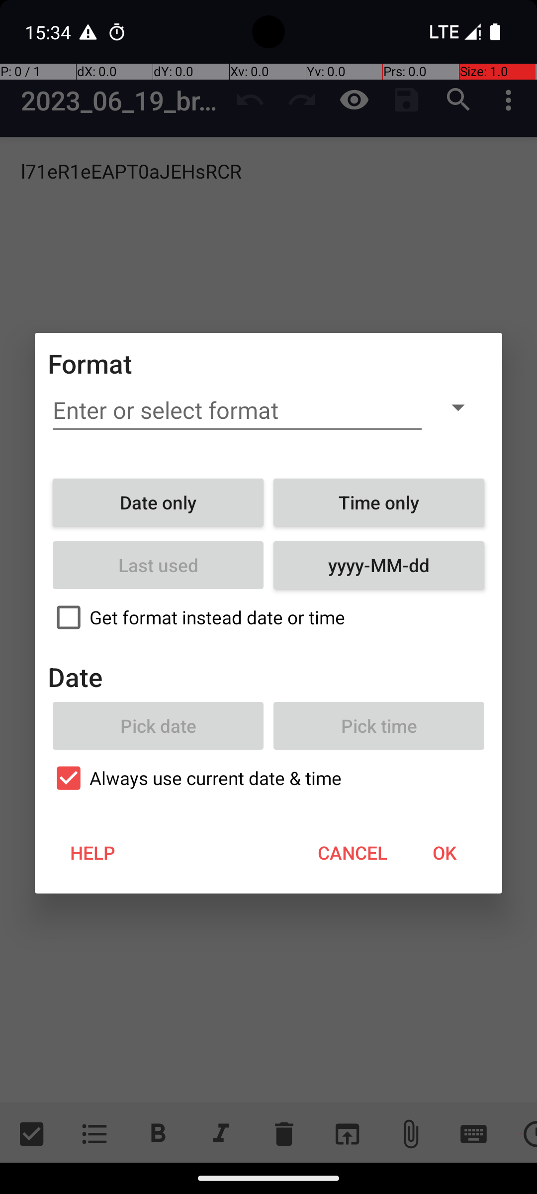 Image resolution: width=537 pixels, height=1194 pixels. Describe the element at coordinates (90, 363) in the screenshot. I see `Format` at that location.